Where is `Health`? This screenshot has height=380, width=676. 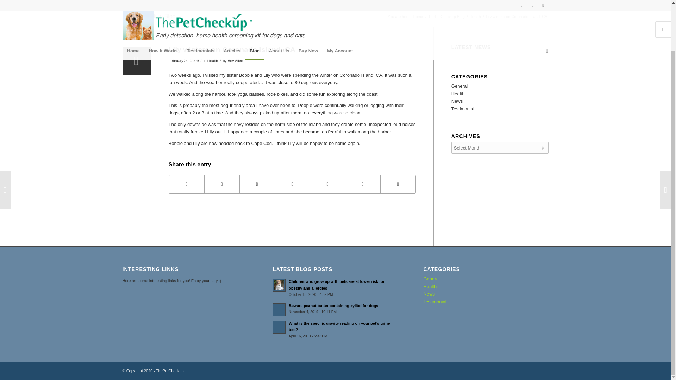 Health is located at coordinates (213, 61).